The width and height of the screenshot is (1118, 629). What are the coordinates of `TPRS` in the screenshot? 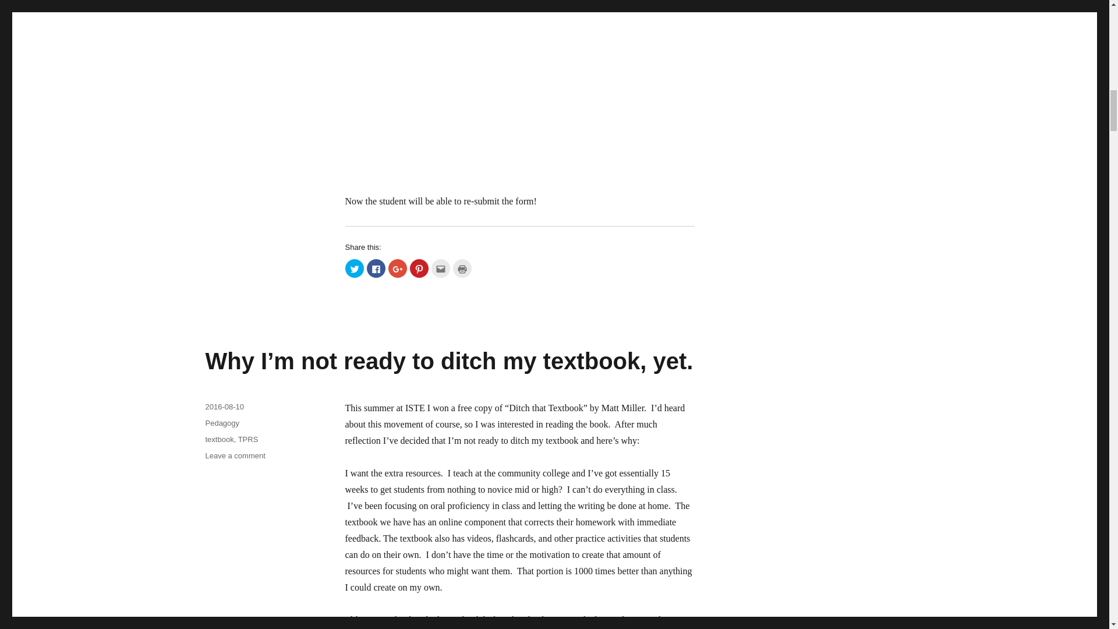 It's located at (248, 439).